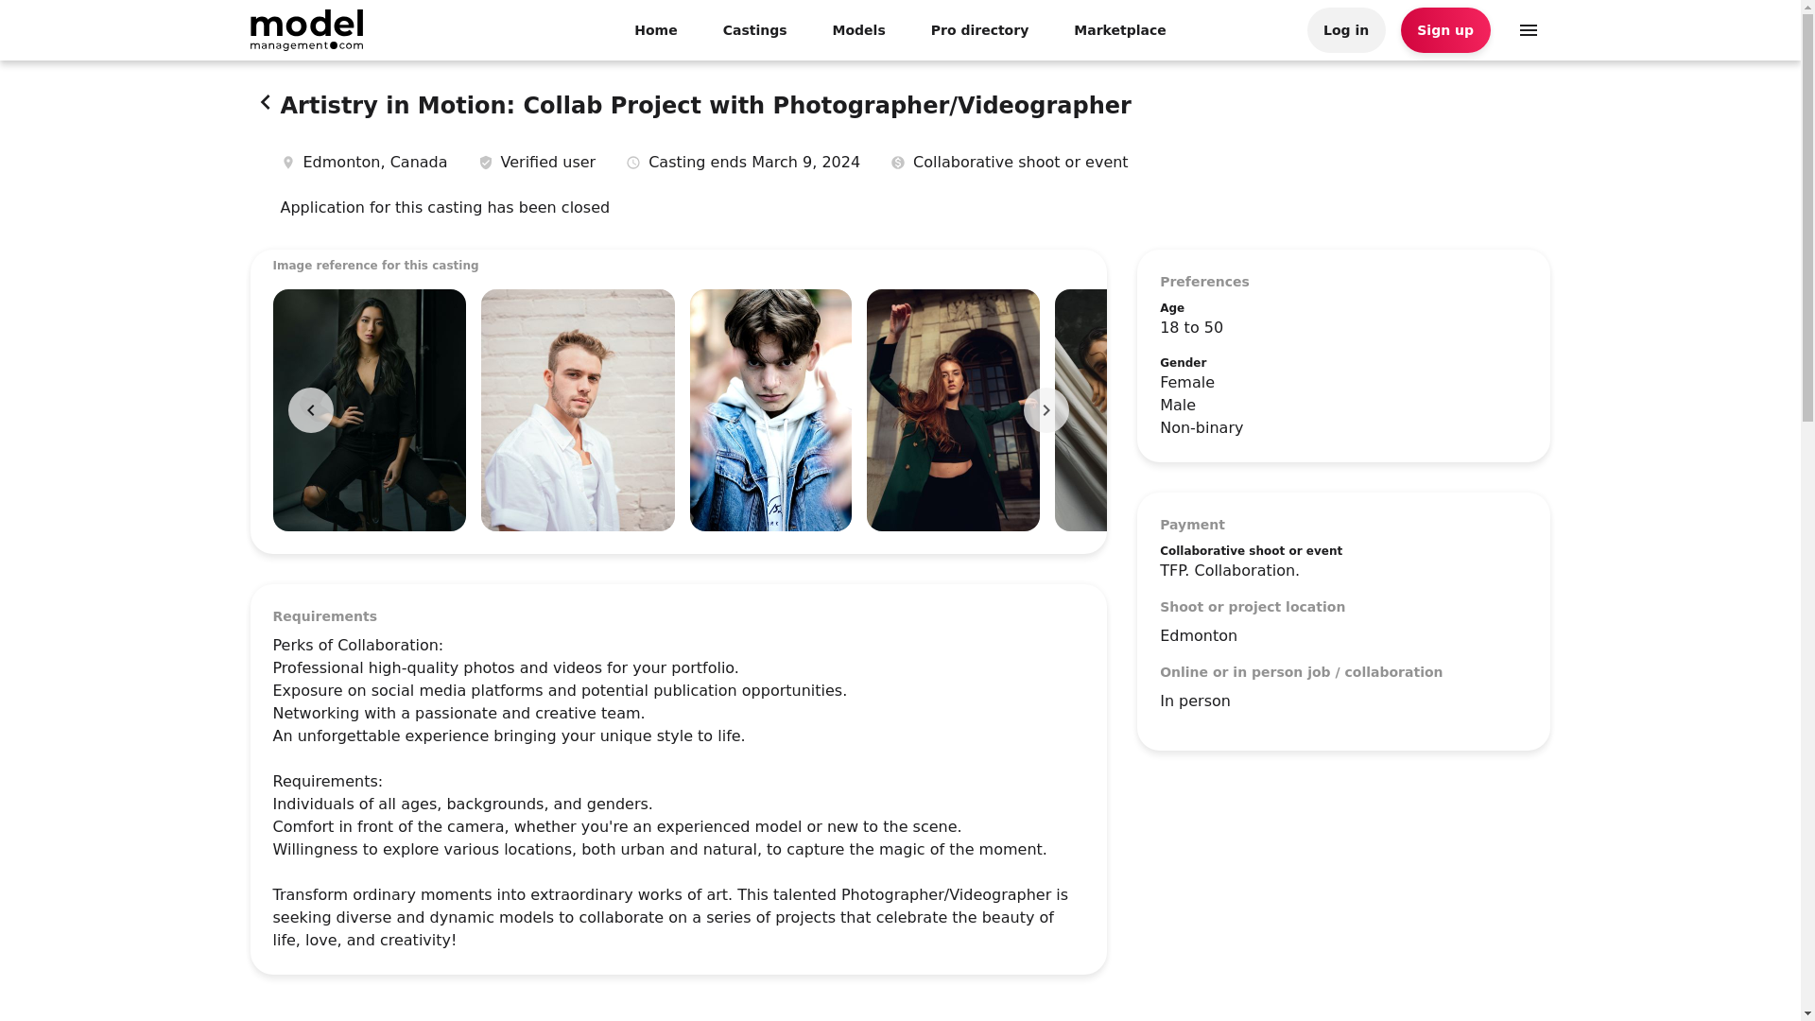  I want to click on Pro directory, so click(980, 30).